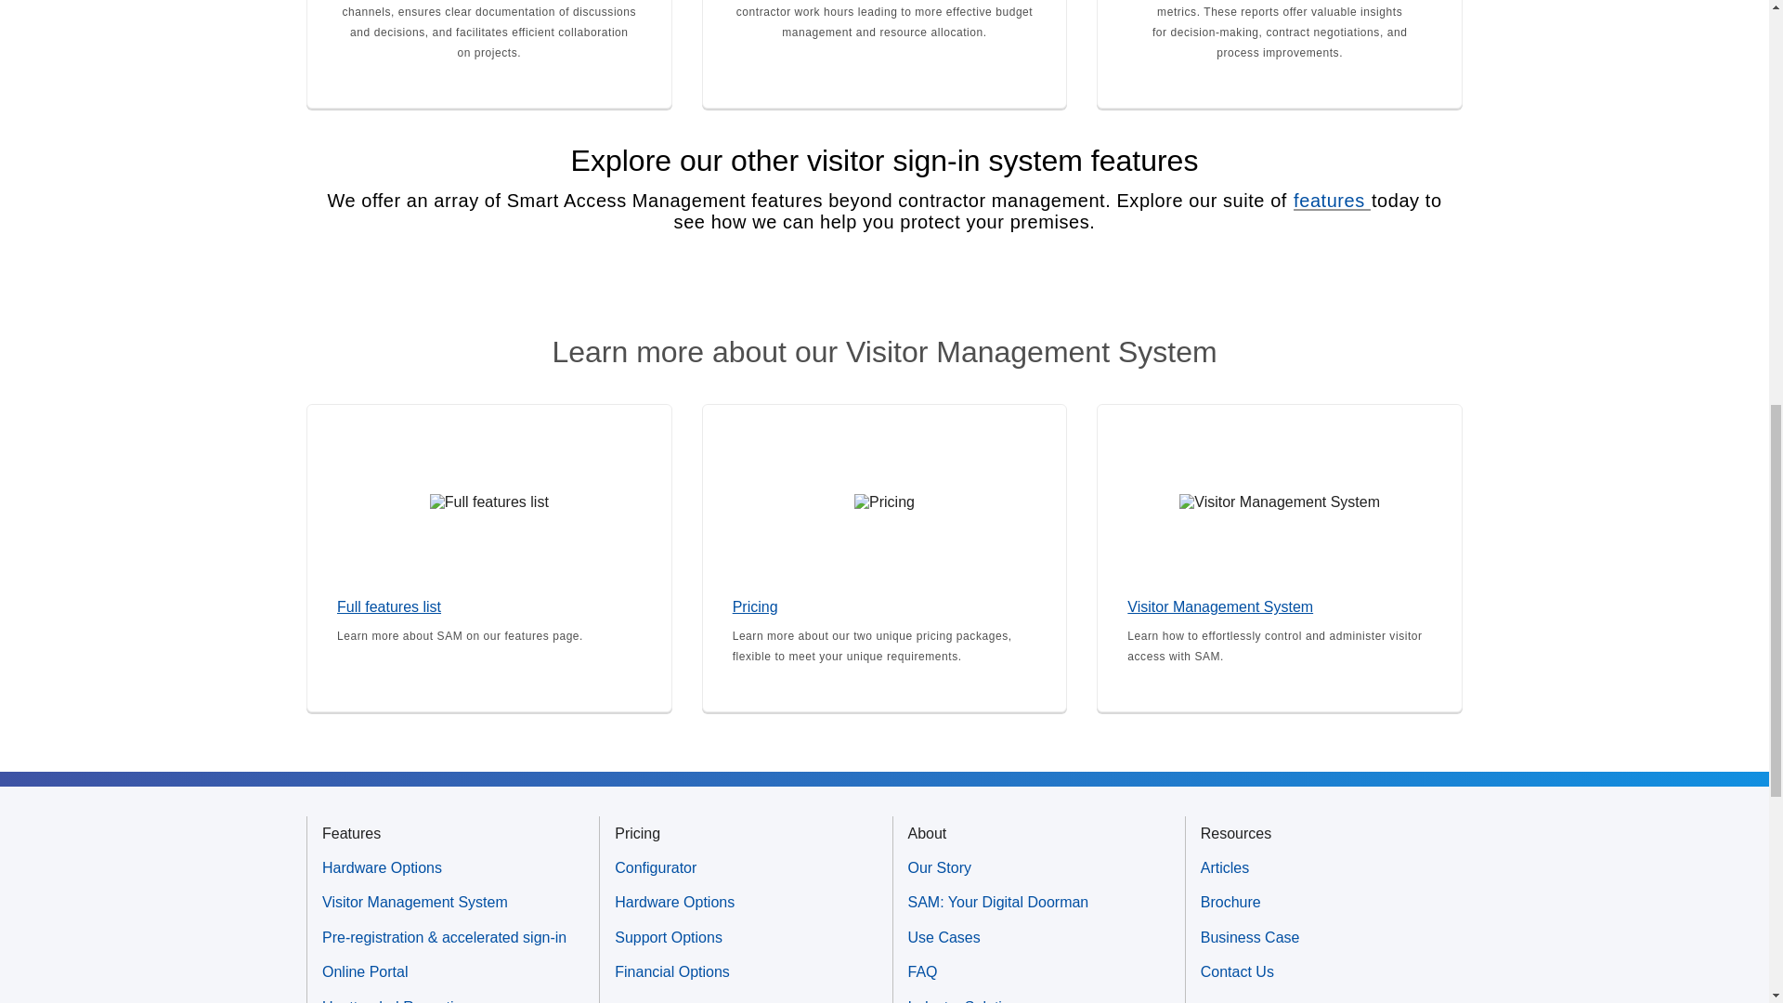 The height and width of the screenshot is (1003, 1783). Describe the element at coordinates (1331, 902) in the screenshot. I see `Brochure` at that location.